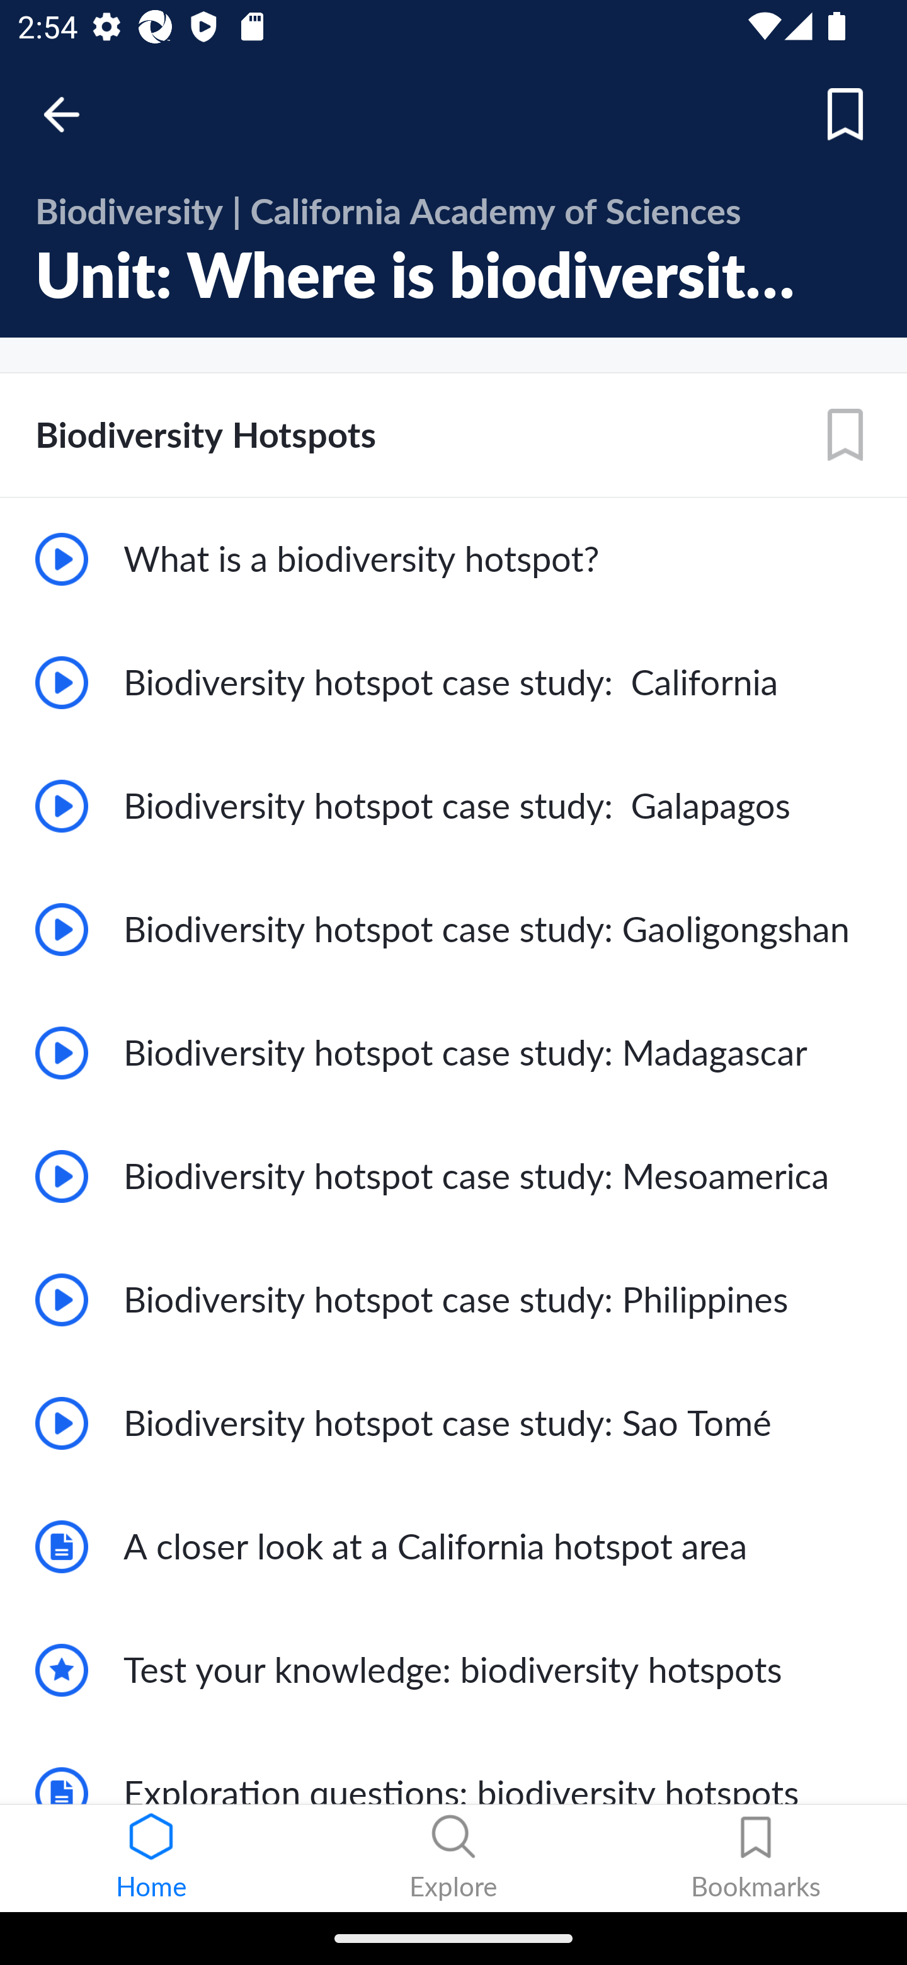 This screenshot has height=1965, width=907. What do you see at coordinates (453, 1052) in the screenshot?
I see `Biodiversity hotspot case study: Madagascar` at bounding box center [453, 1052].